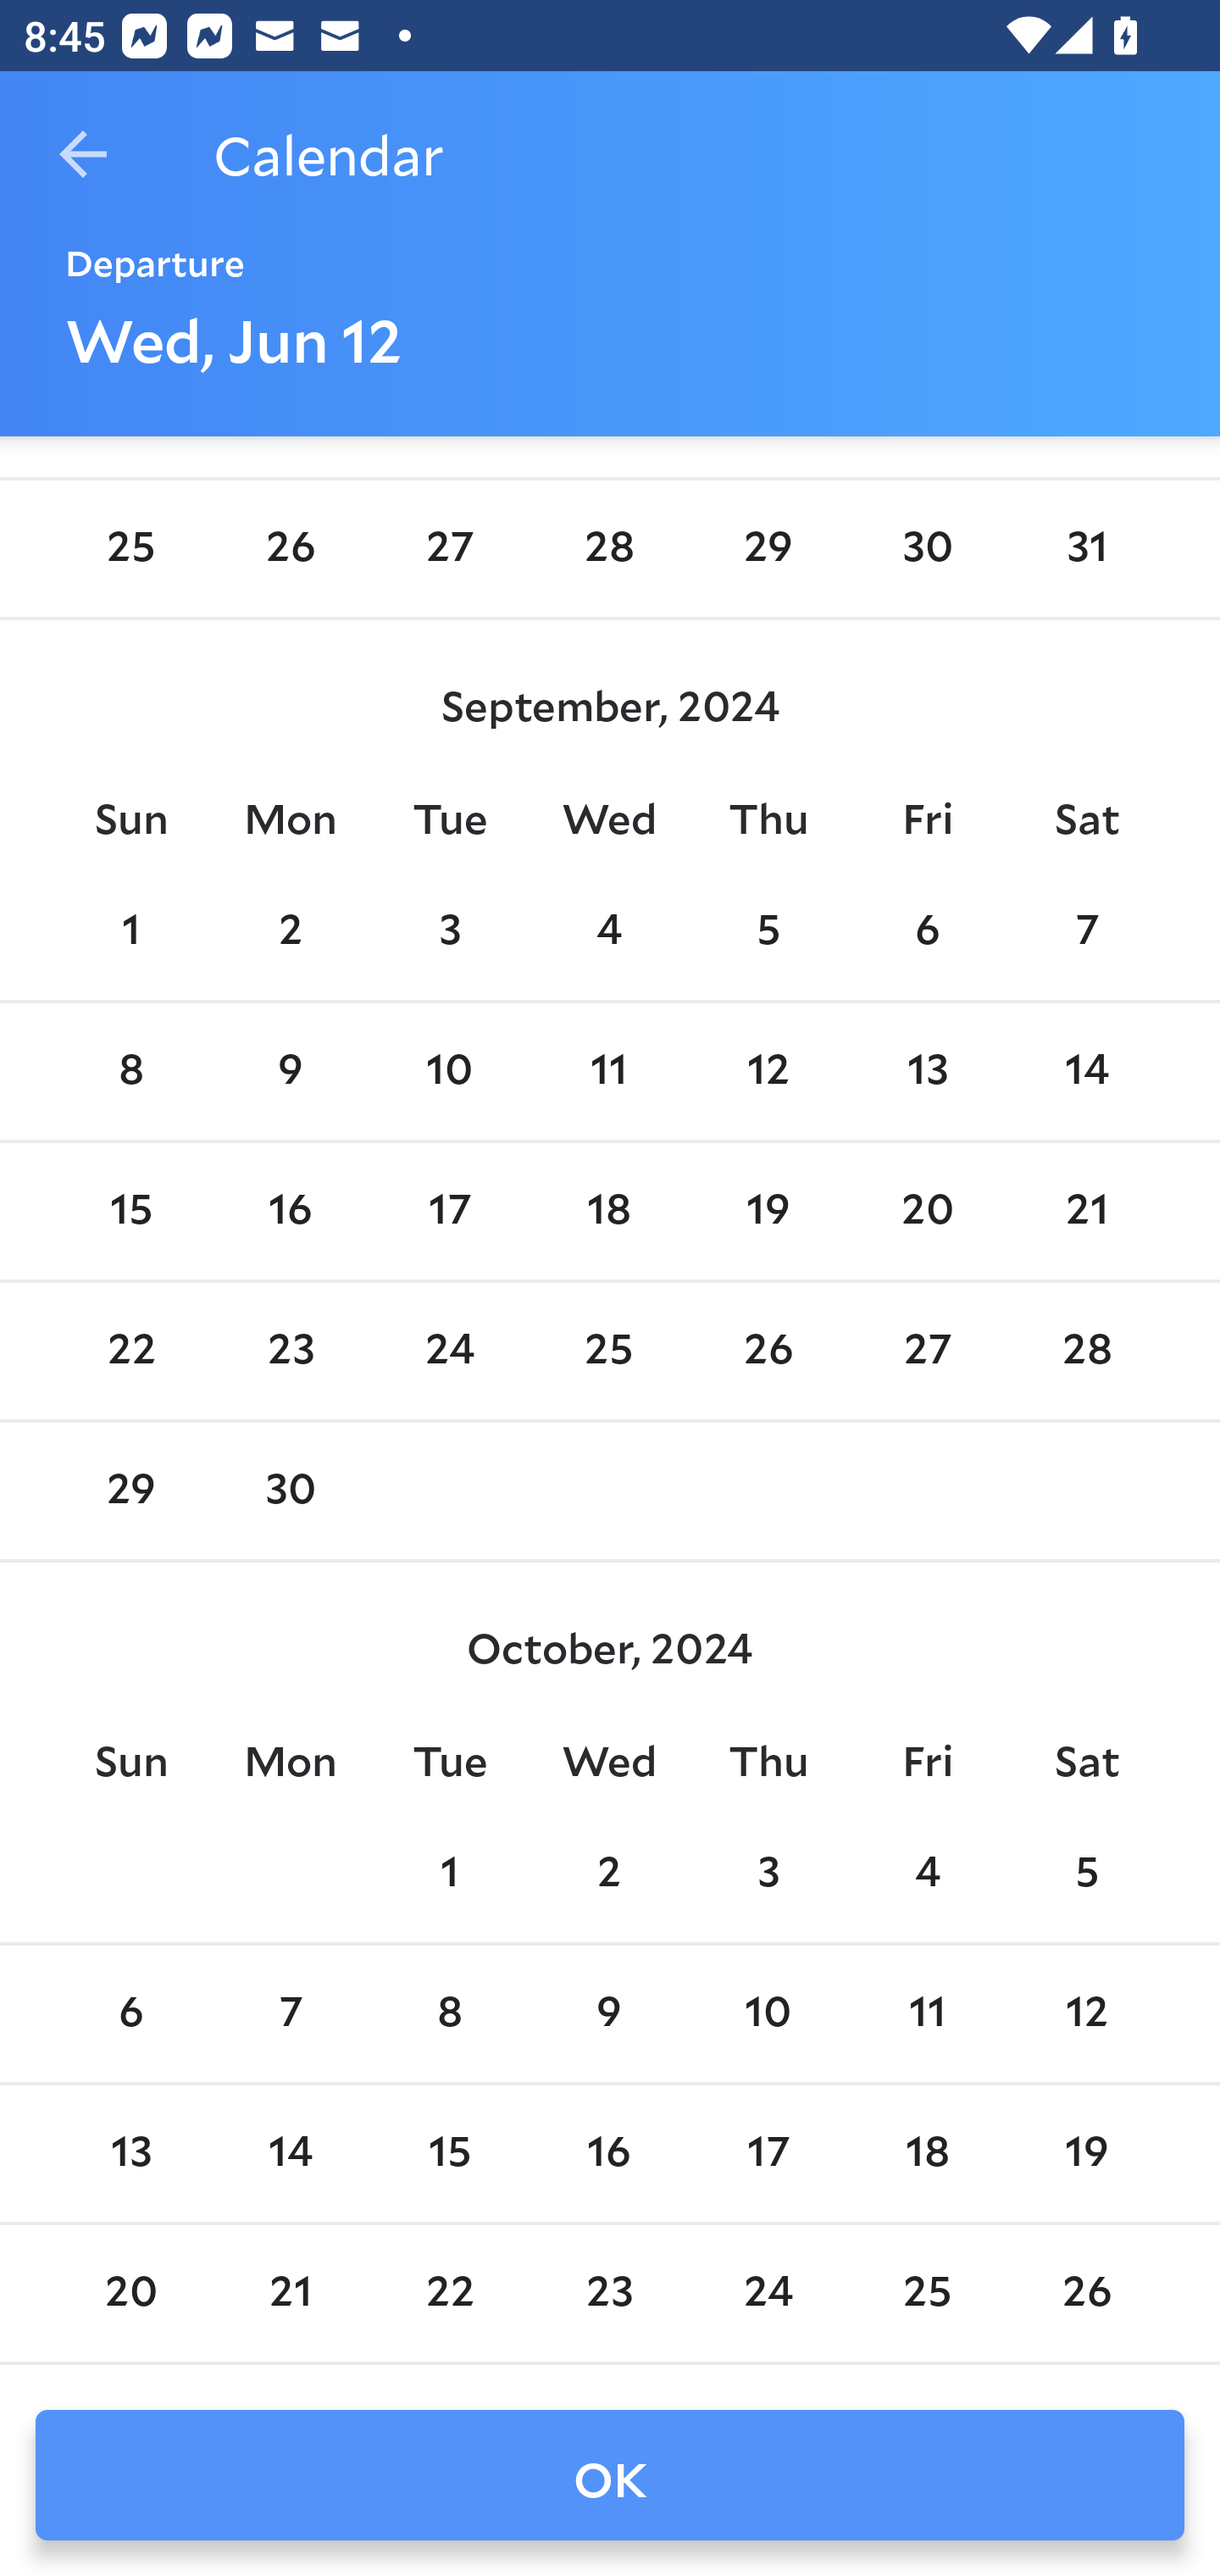 Image resolution: width=1220 pixels, height=2576 pixels. I want to click on 11, so click(927, 2014).